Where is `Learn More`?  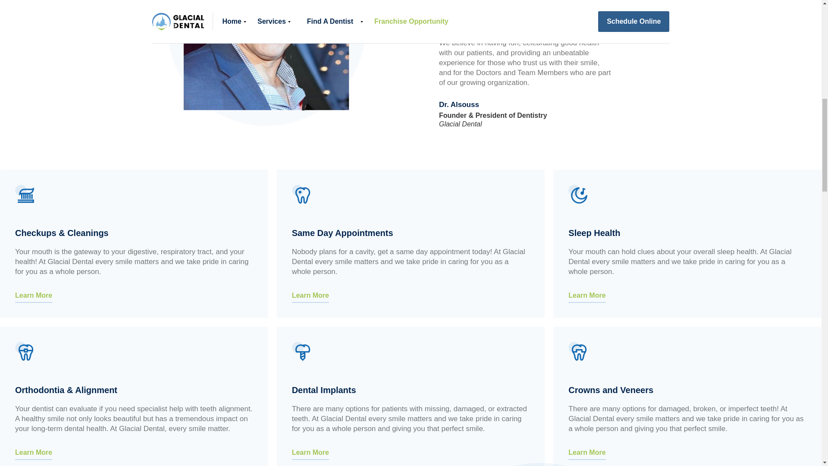 Learn More is located at coordinates (33, 294).